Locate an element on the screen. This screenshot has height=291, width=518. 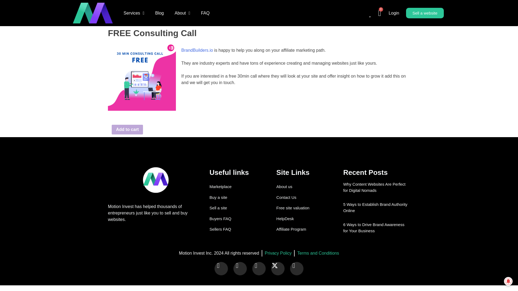
Login is located at coordinates (394, 13).